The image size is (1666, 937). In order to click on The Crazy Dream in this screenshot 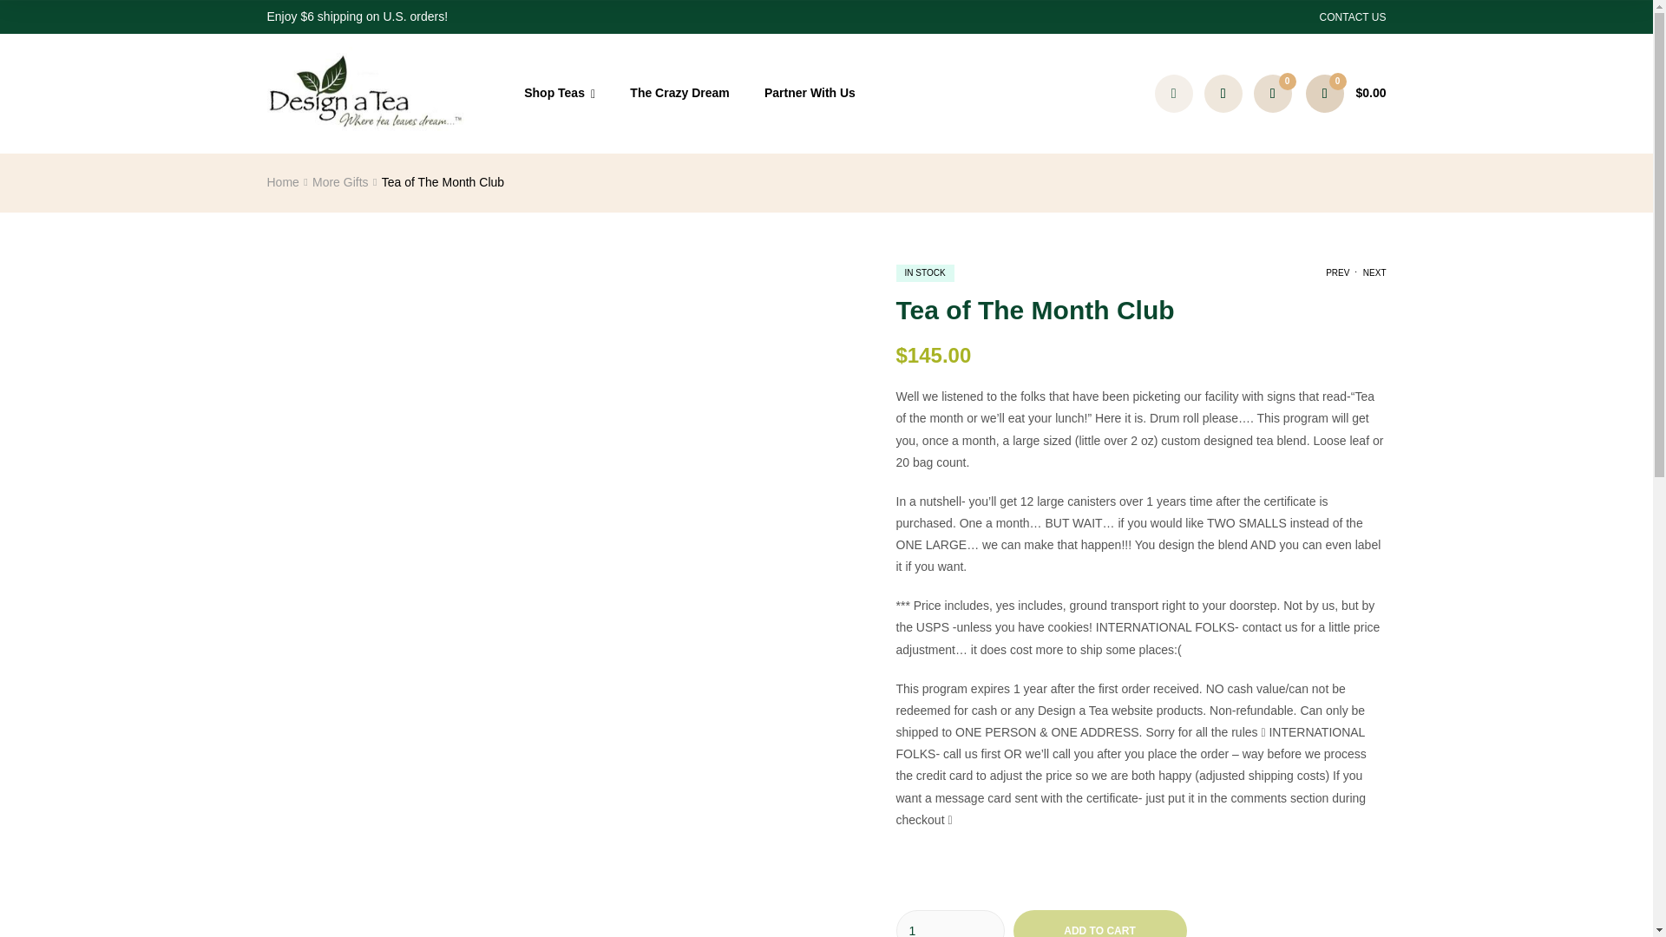, I will do `click(679, 93)`.